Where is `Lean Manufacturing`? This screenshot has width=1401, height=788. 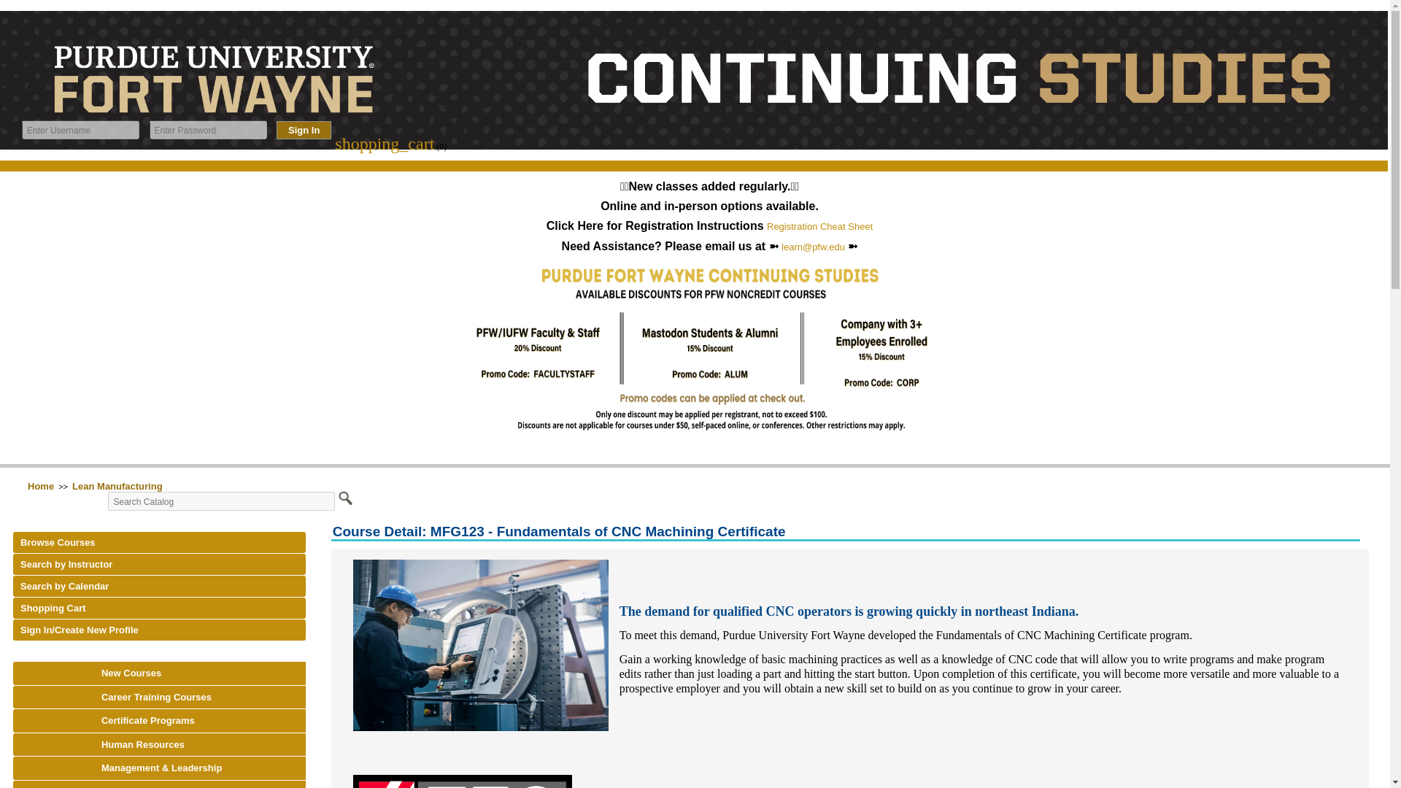
Lean Manufacturing is located at coordinates (117, 486).